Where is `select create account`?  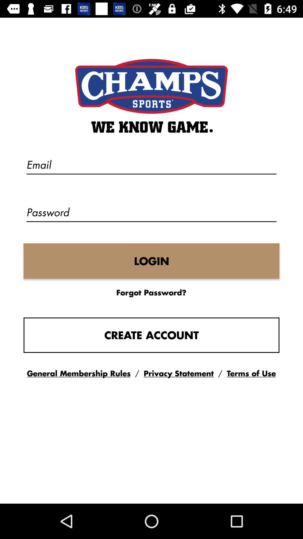
select create account is located at coordinates (151, 335).